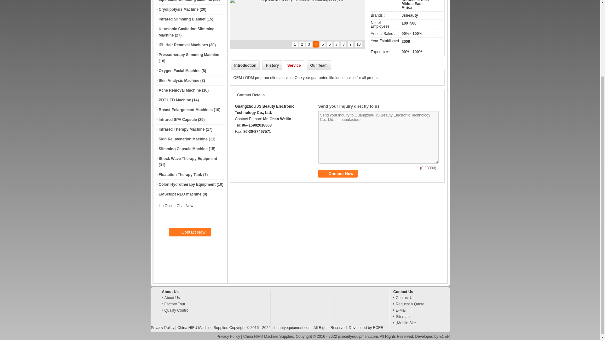 The width and height of the screenshot is (605, 340). I want to click on China Infrared Slimming Blanket  on sales, so click(182, 19).